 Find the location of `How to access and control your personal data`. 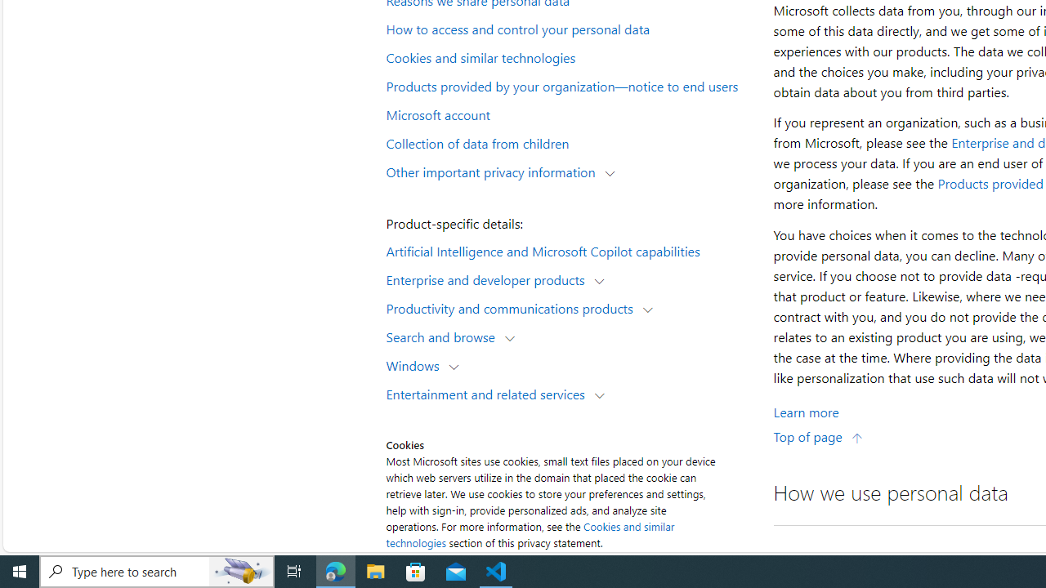

How to access and control your personal data is located at coordinates (569, 29).